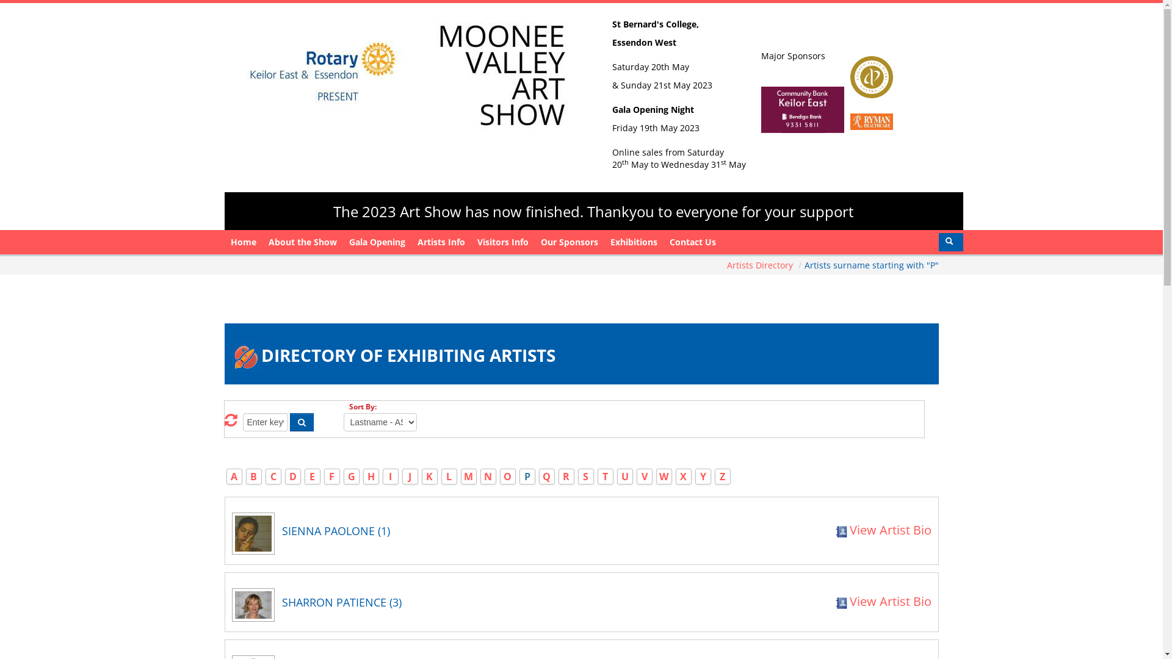 Image resolution: width=1172 pixels, height=659 pixels. Describe the element at coordinates (273, 476) in the screenshot. I see `C` at that location.